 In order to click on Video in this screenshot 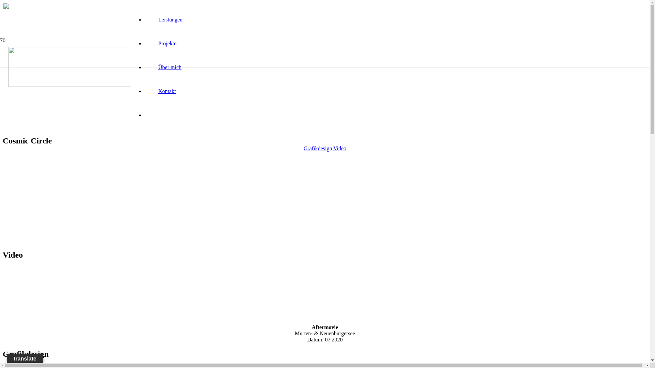, I will do `click(340, 149)`.